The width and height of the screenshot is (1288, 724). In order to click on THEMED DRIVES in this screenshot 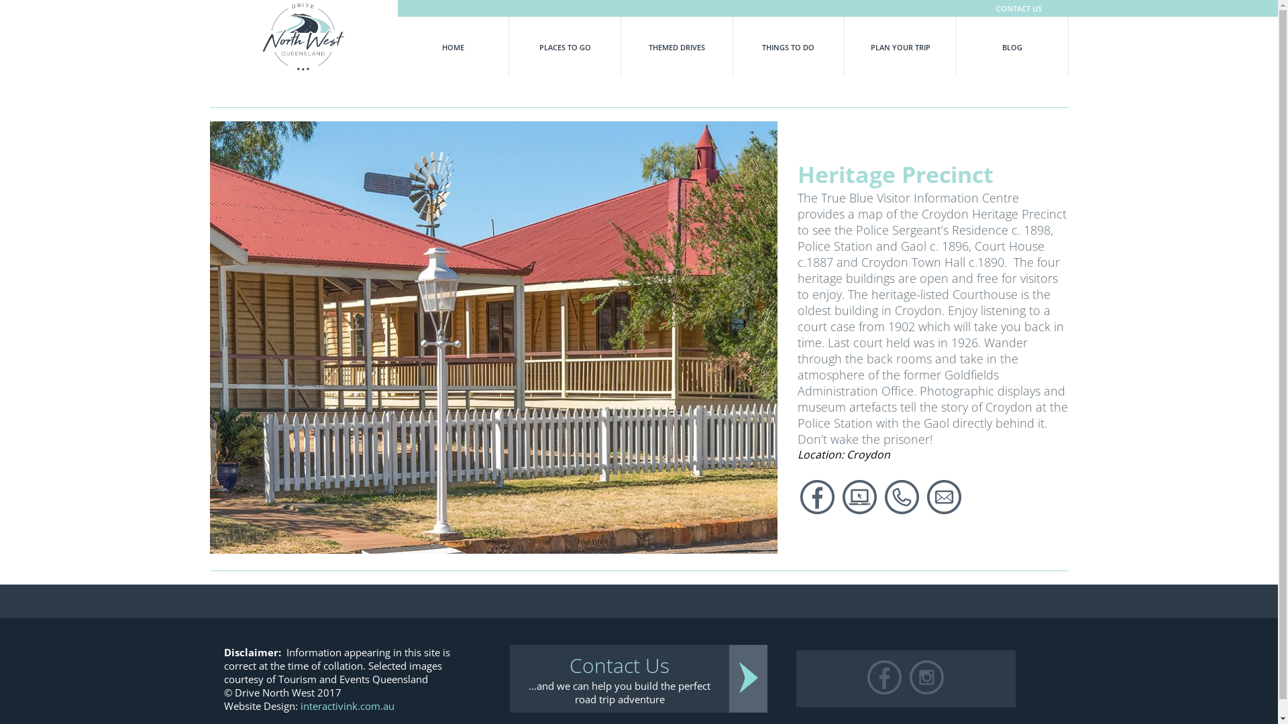, I will do `click(678, 47)`.